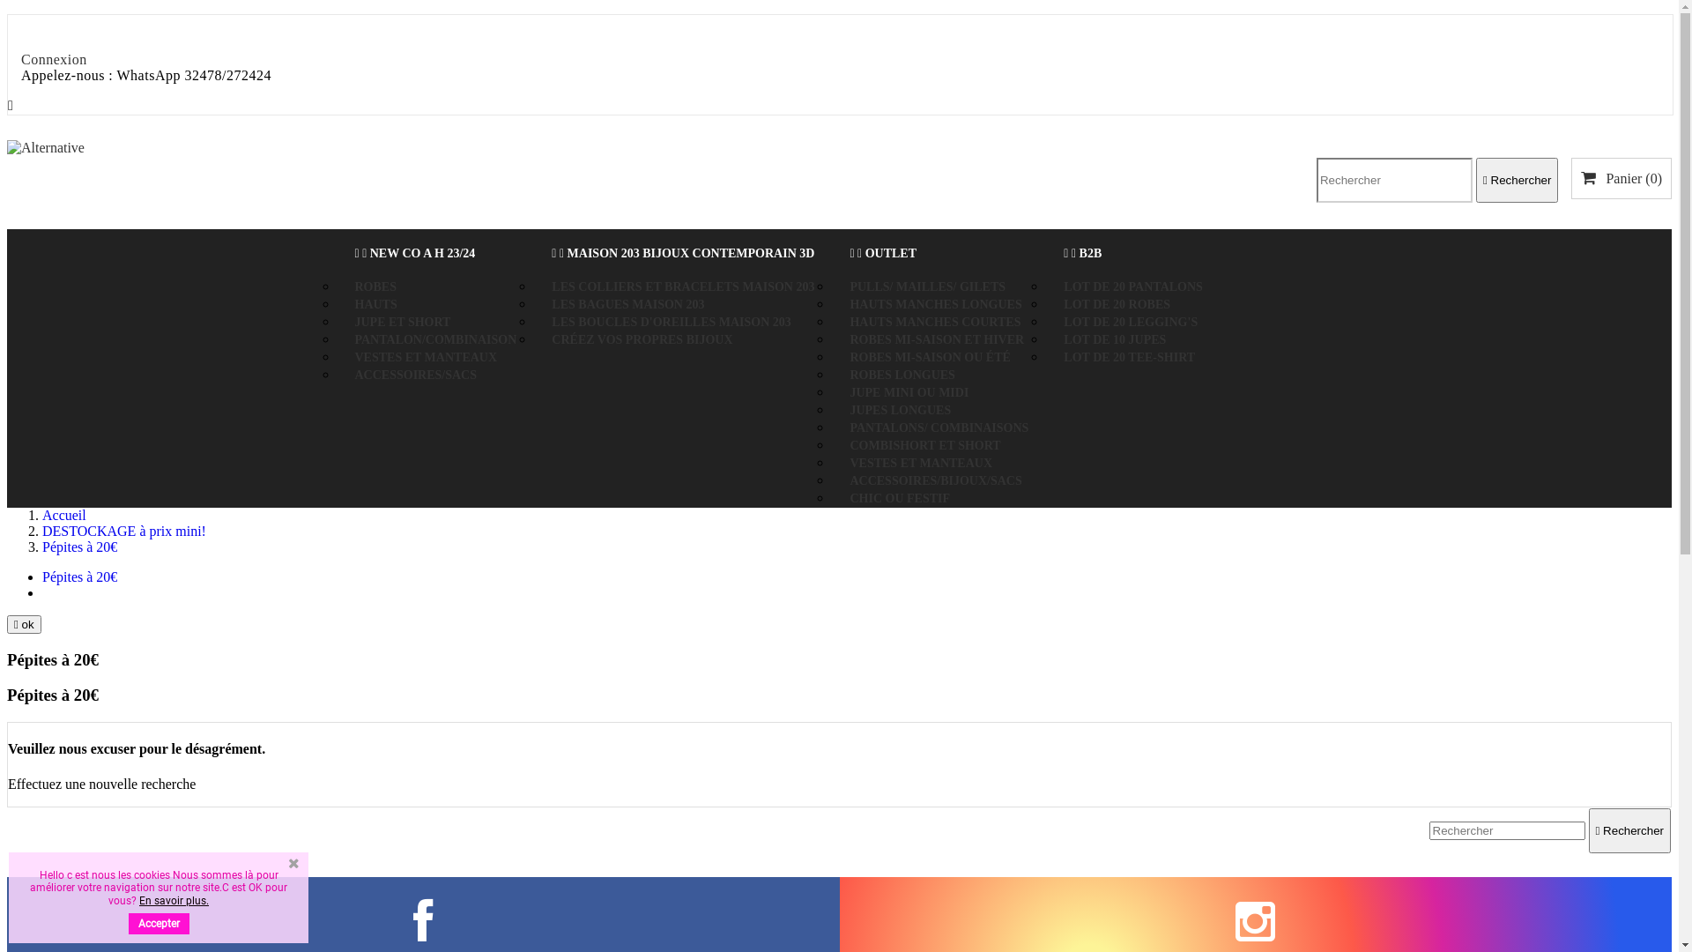  Describe the element at coordinates (921, 464) in the screenshot. I see `VESTES ET MANTEAUX` at that location.